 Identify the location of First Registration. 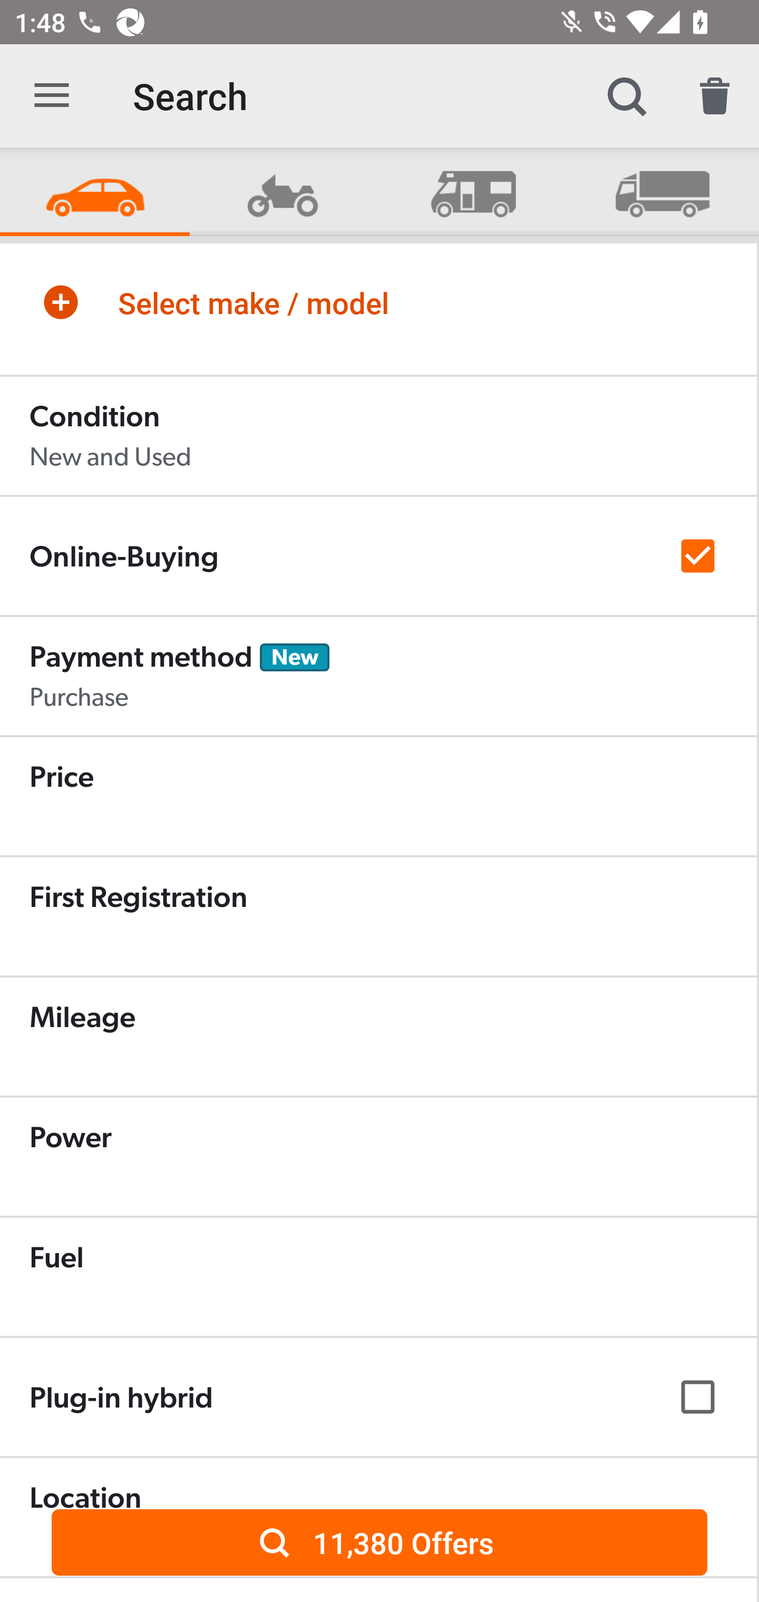
(378, 916).